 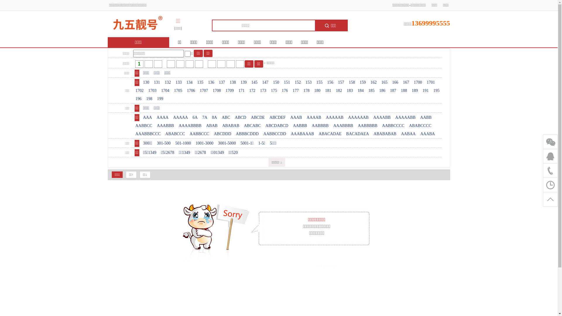 What do you see at coordinates (175, 134) in the screenshot?
I see `ABABCCC` at bounding box center [175, 134].